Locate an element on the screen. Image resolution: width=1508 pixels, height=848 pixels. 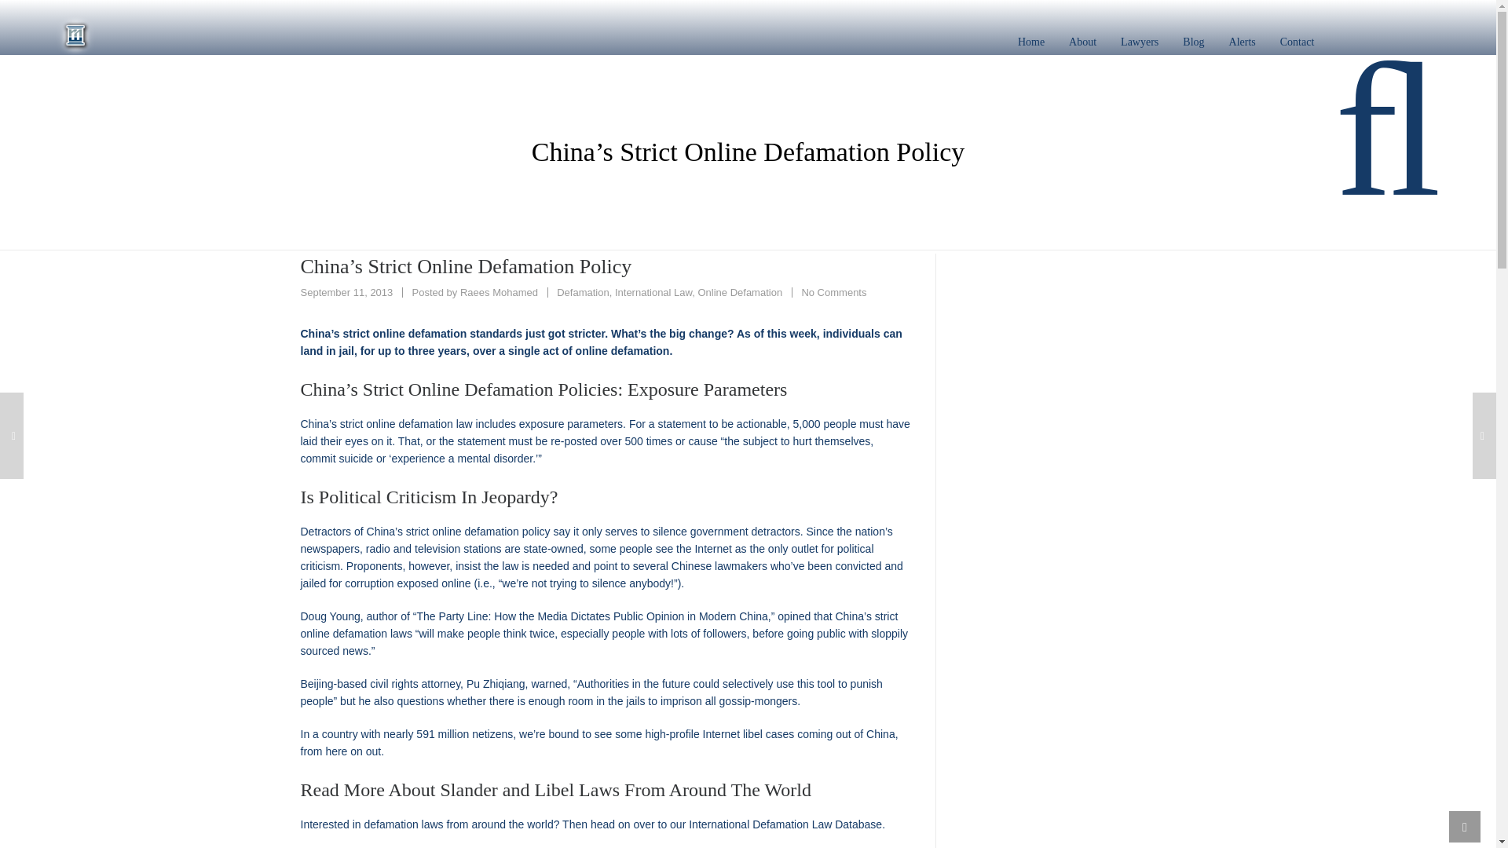
Defamation is located at coordinates (583, 292).